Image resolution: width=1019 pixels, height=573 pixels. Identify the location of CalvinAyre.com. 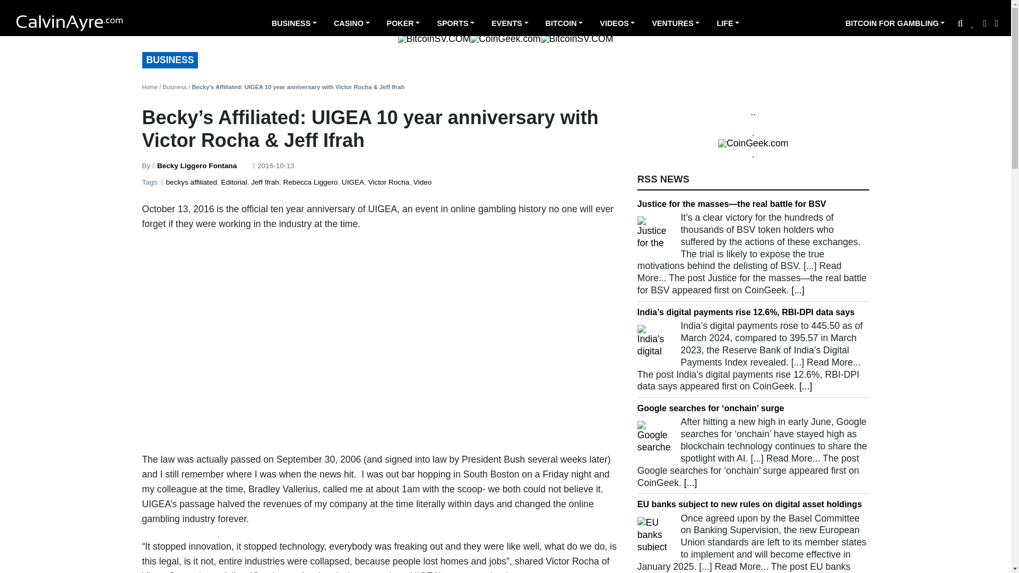
(69, 23).